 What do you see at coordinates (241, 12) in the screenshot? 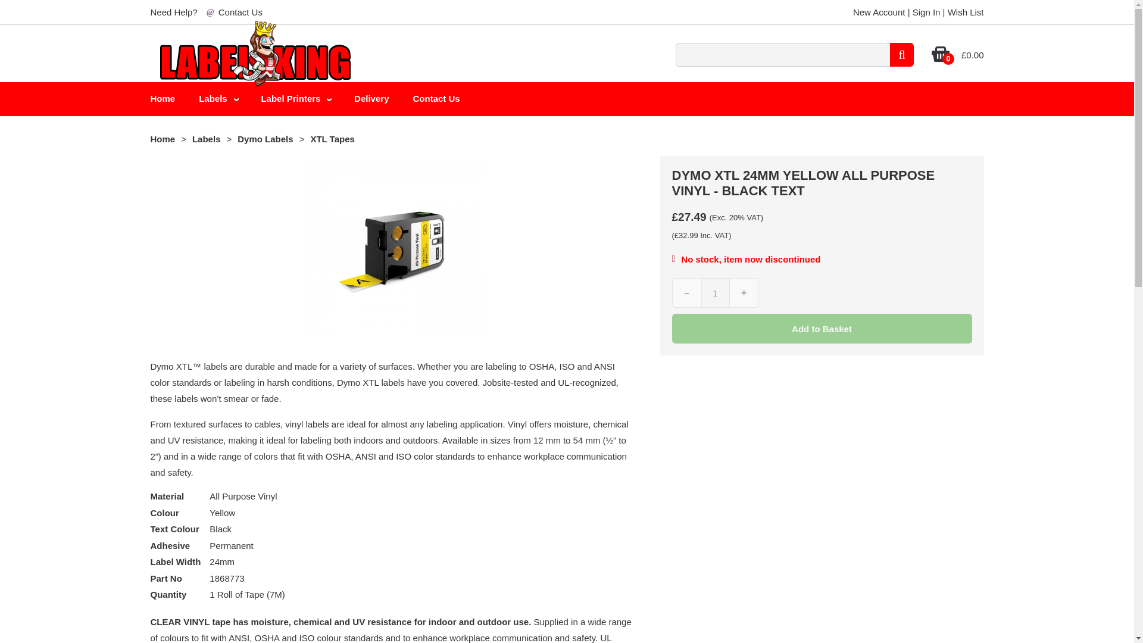
I see `Contact Us` at bounding box center [241, 12].